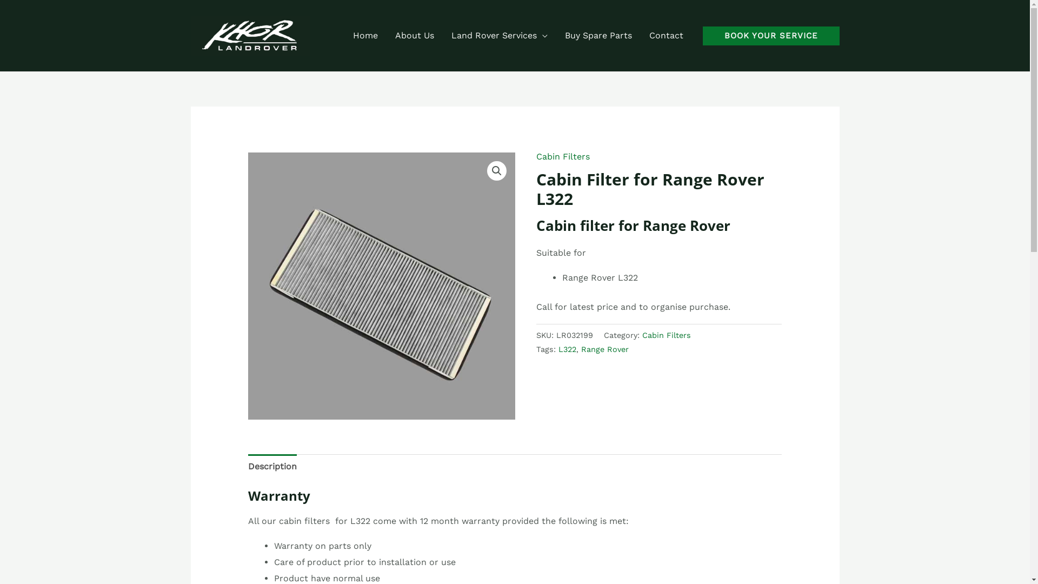 This screenshot has height=584, width=1038. What do you see at coordinates (365, 36) in the screenshot?
I see `Home` at bounding box center [365, 36].